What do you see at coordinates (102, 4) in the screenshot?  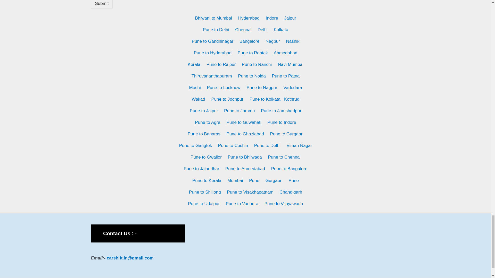 I see `Submit` at bounding box center [102, 4].